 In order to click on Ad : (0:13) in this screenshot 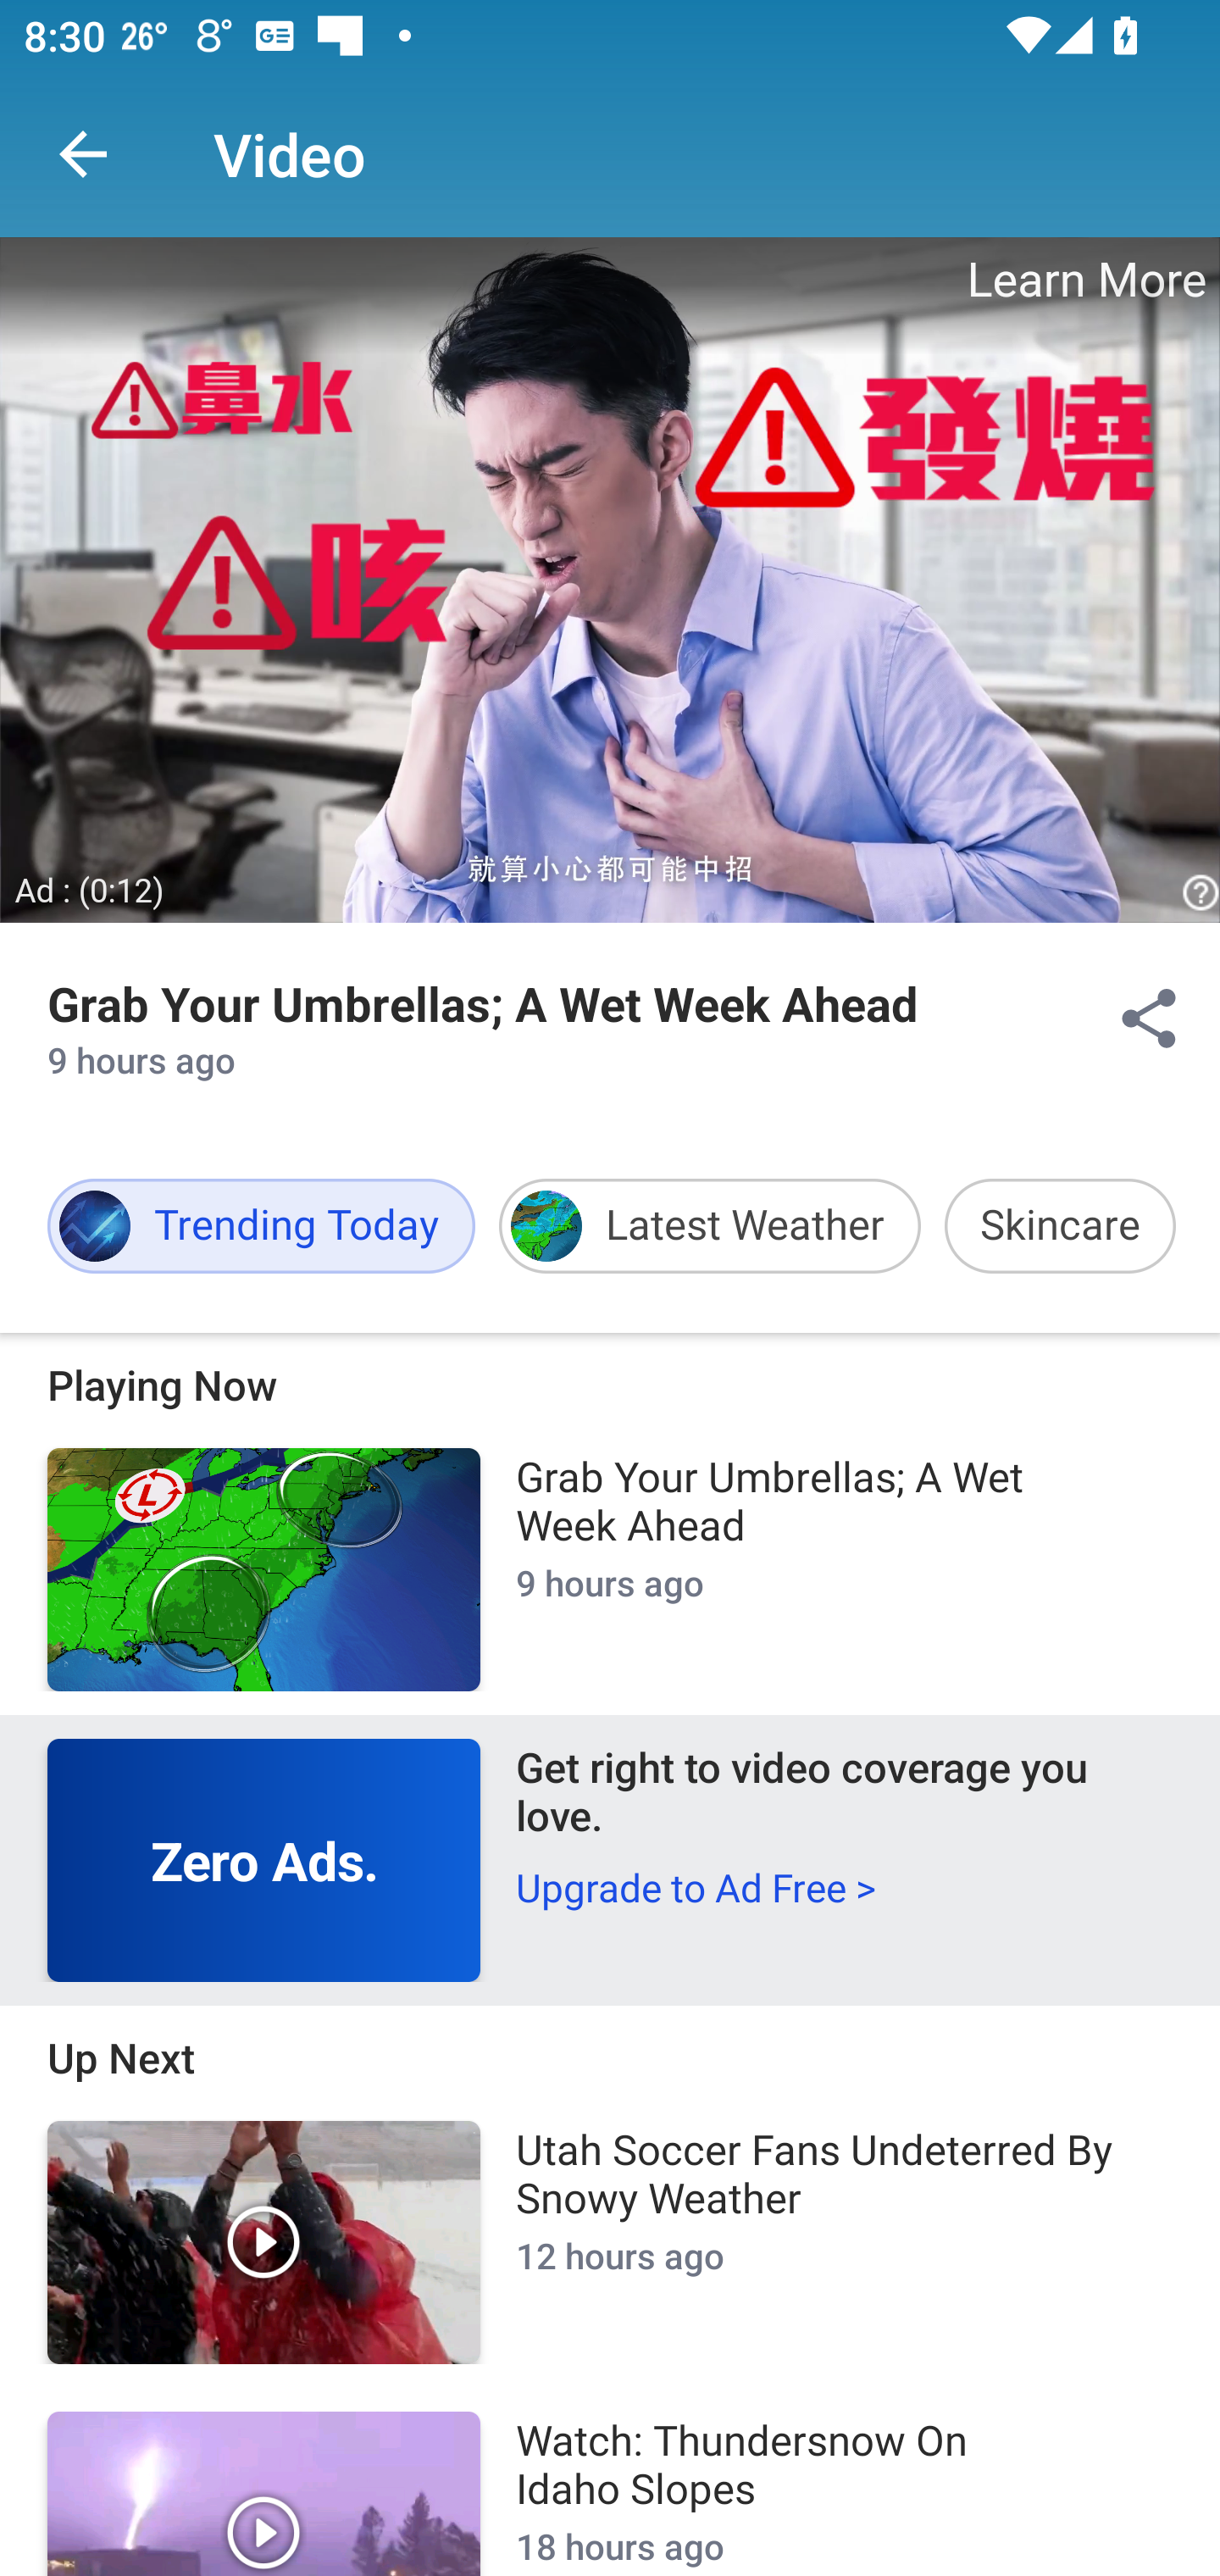, I will do `click(90, 891)`.